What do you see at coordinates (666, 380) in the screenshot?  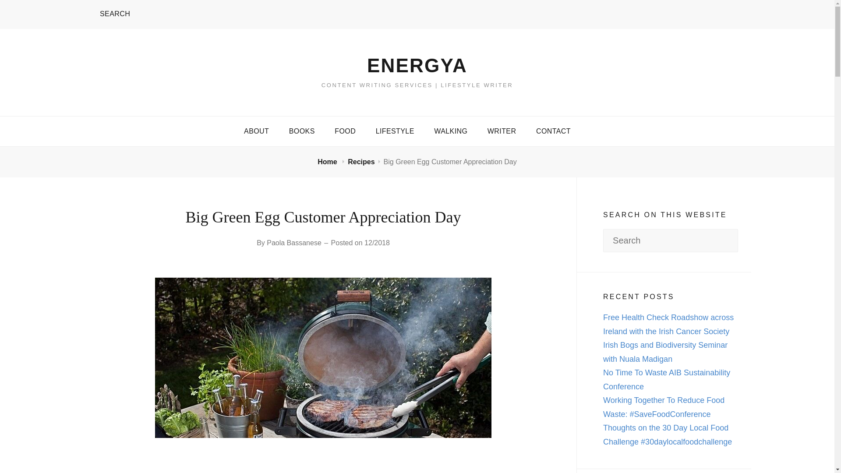 I see `No Time To Waste AIB Sustainability Conference` at bounding box center [666, 380].